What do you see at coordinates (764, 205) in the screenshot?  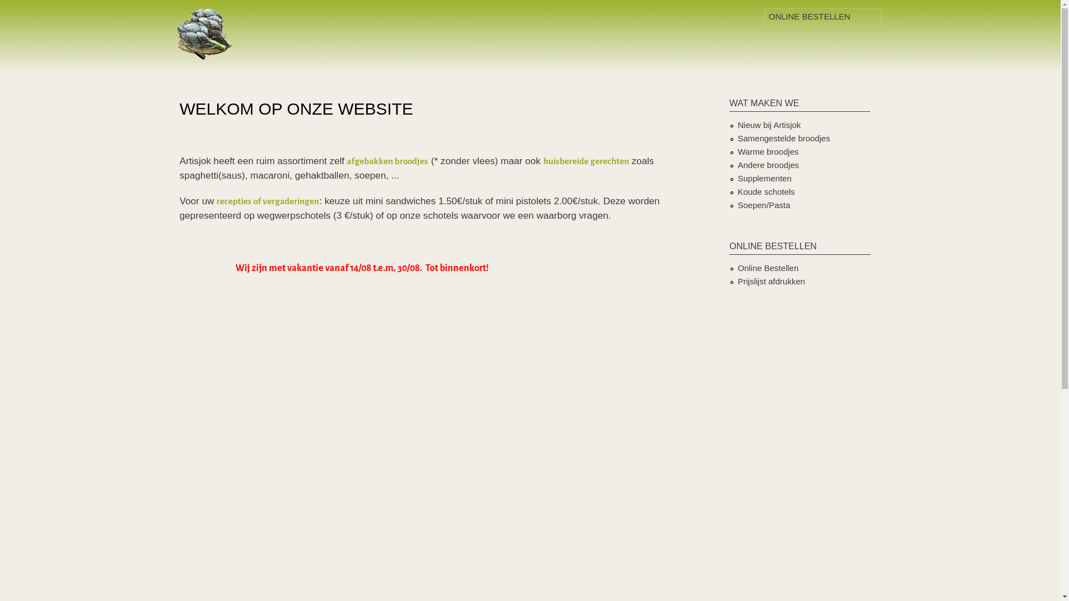 I see `Soepen/Pasta` at bounding box center [764, 205].